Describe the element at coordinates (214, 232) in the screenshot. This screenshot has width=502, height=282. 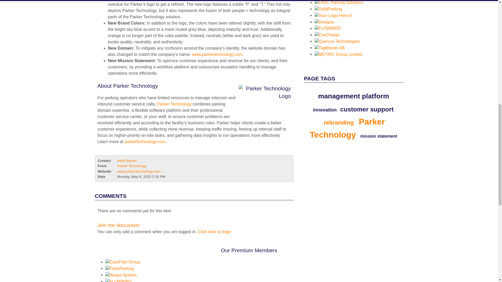
I see `Click here to login` at that location.